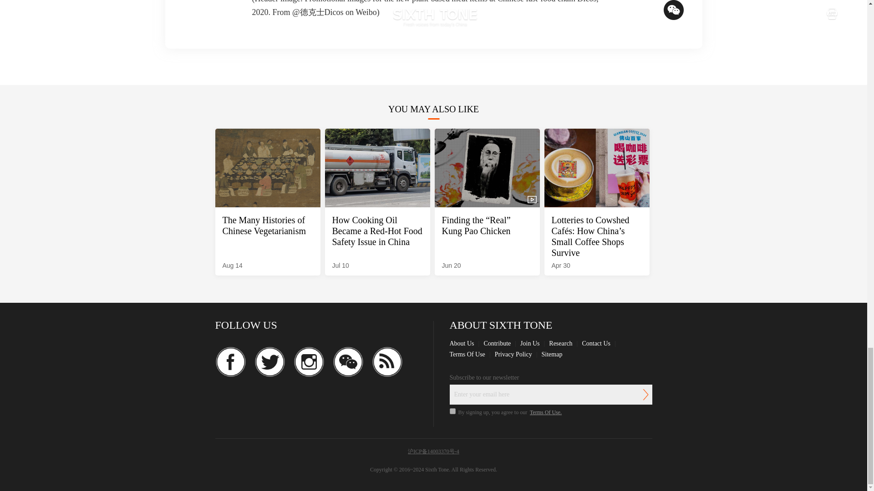 The width and height of the screenshot is (874, 491). Describe the element at coordinates (462, 343) in the screenshot. I see `About Us` at that location.